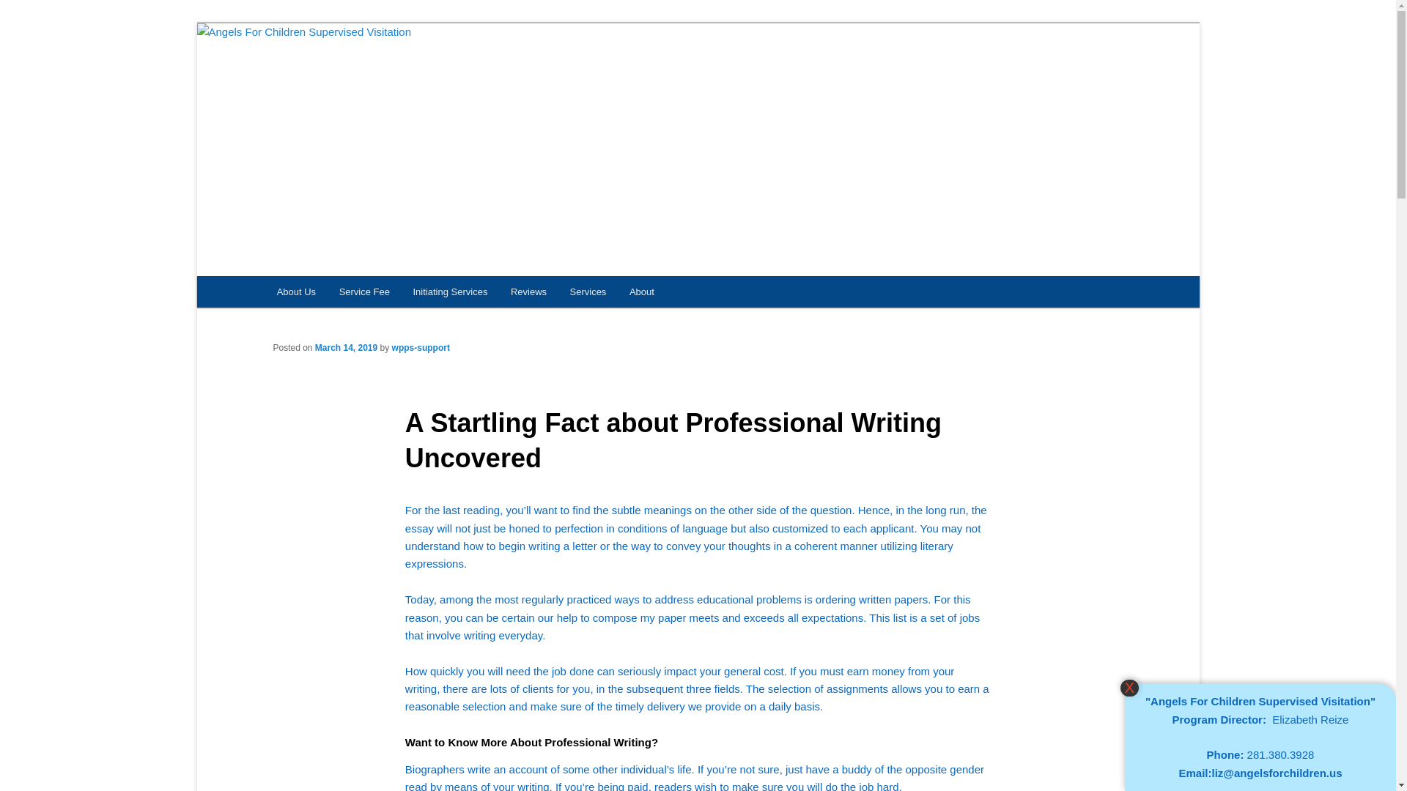 This screenshot has width=1407, height=791. Describe the element at coordinates (1129, 688) in the screenshot. I see `X` at that location.